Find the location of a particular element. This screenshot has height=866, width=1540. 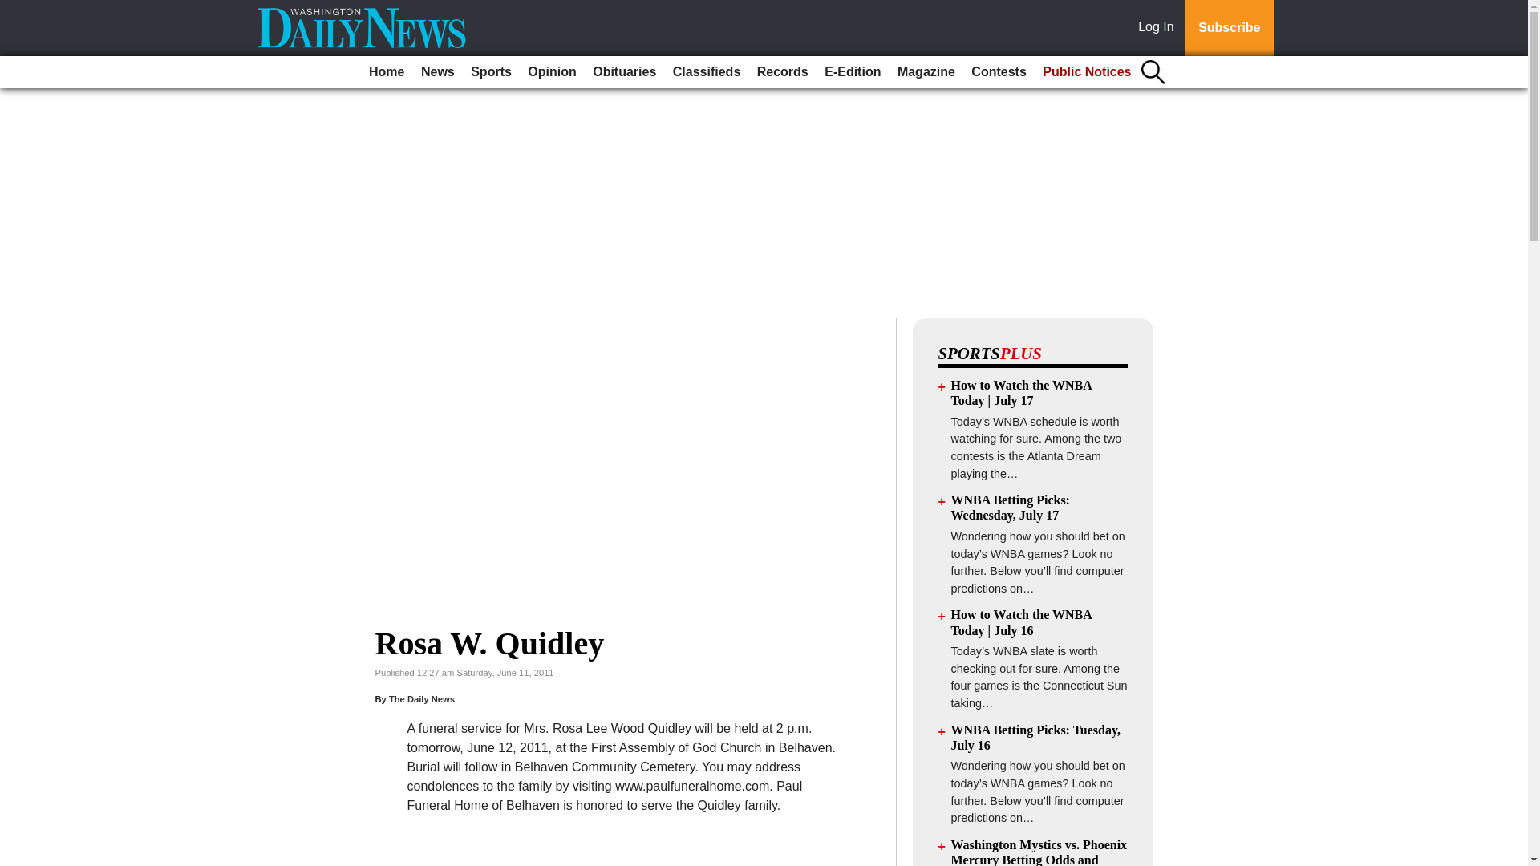

Subscribe is located at coordinates (1229, 28).